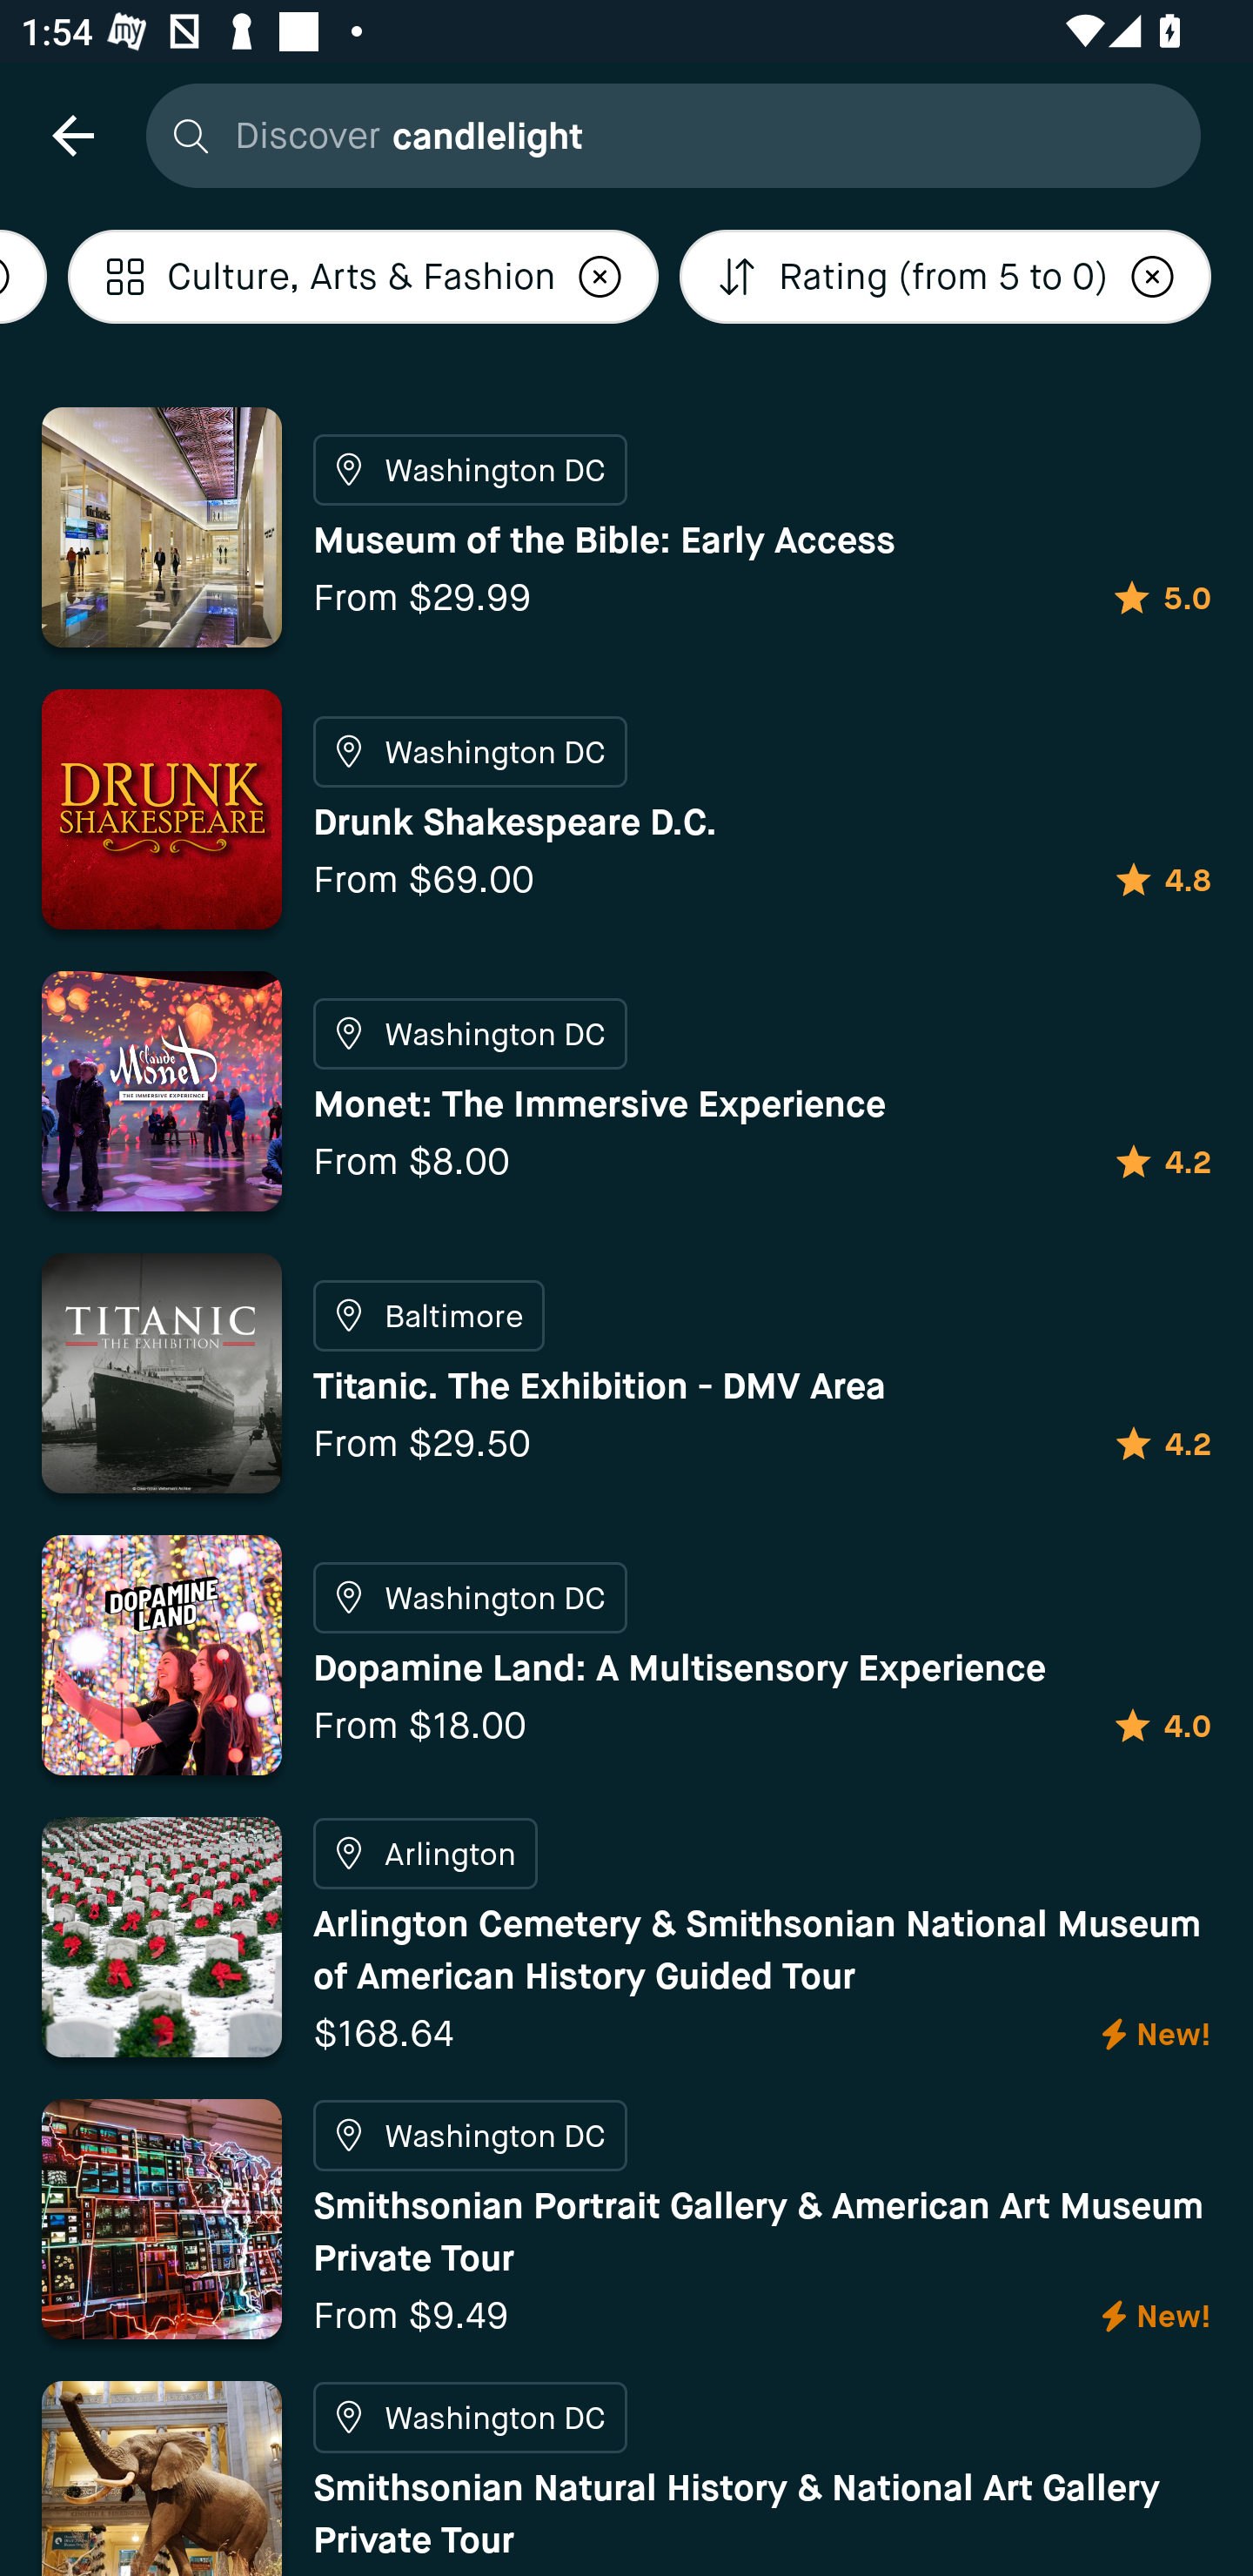 The height and width of the screenshot is (2576, 1253). Describe the element at coordinates (600, 277) in the screenshot. I see `Localized description` at that location.